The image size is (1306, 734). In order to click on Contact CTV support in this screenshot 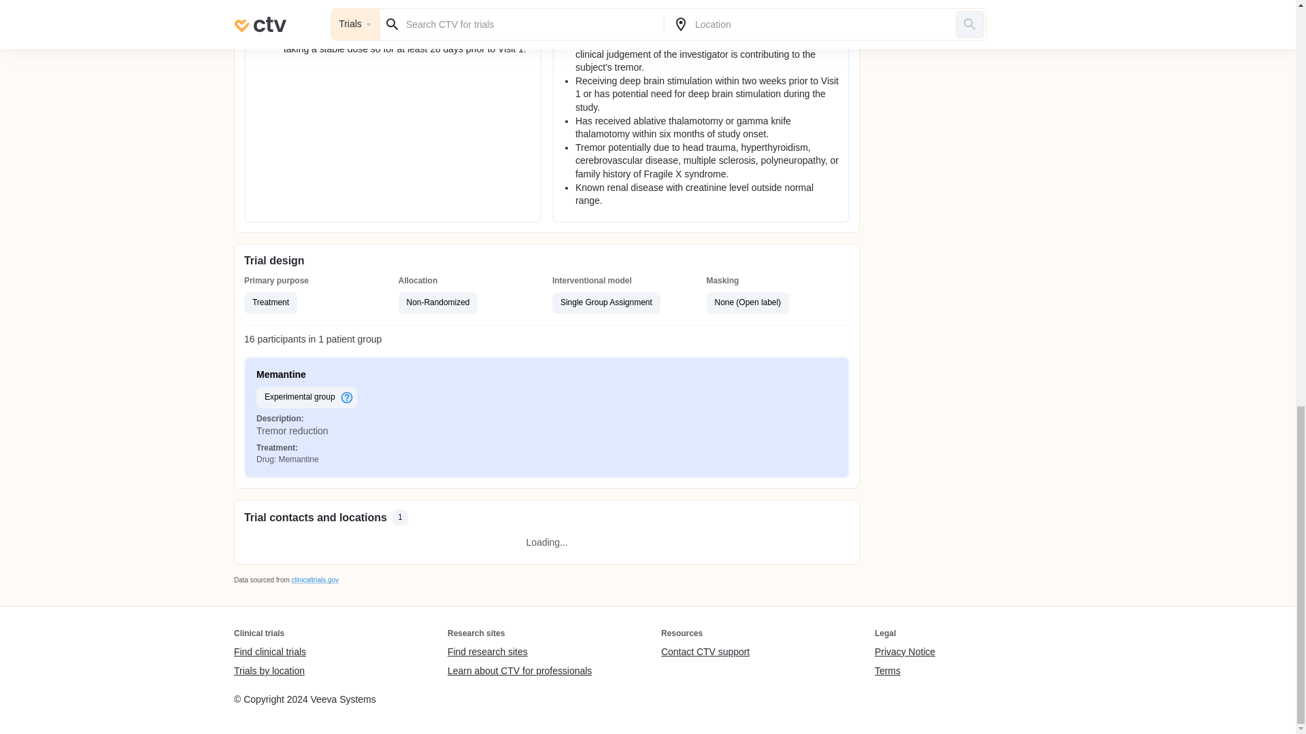, I will do `click(705, 652)`.